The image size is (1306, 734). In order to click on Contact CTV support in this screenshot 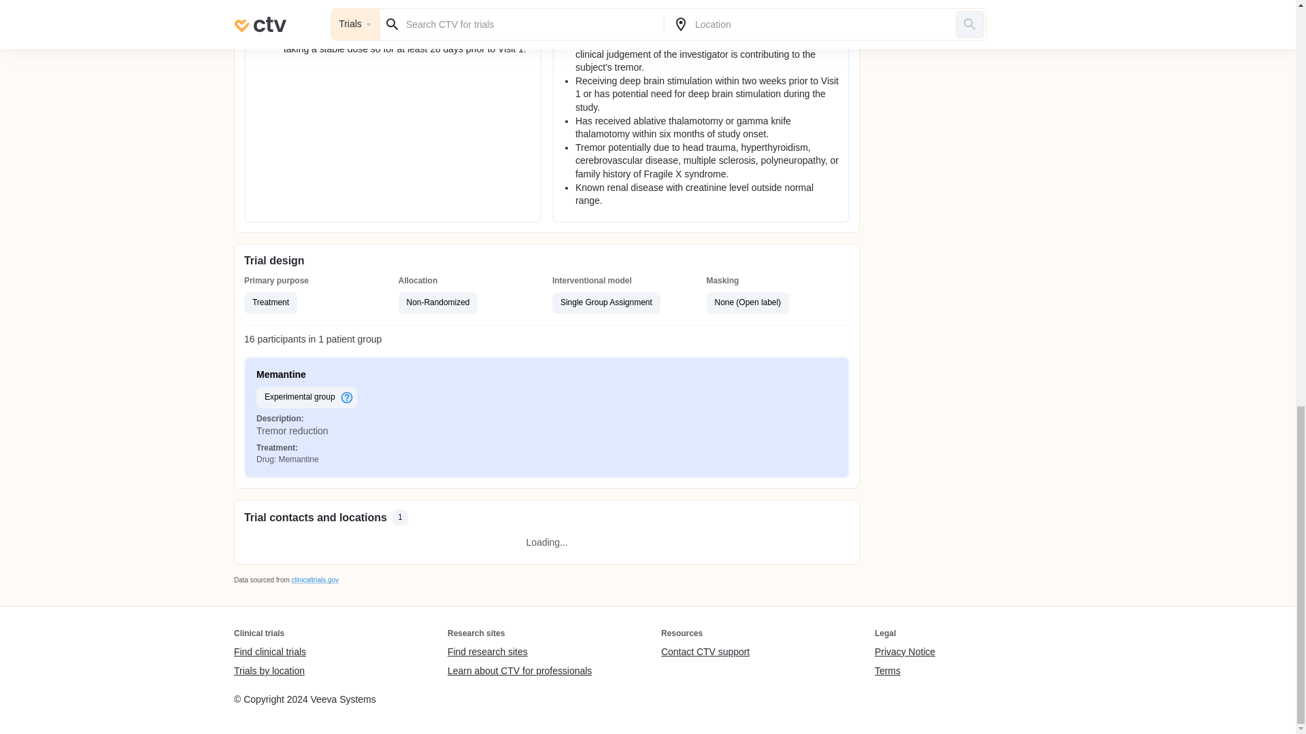, I will do `click(705, 652)`.